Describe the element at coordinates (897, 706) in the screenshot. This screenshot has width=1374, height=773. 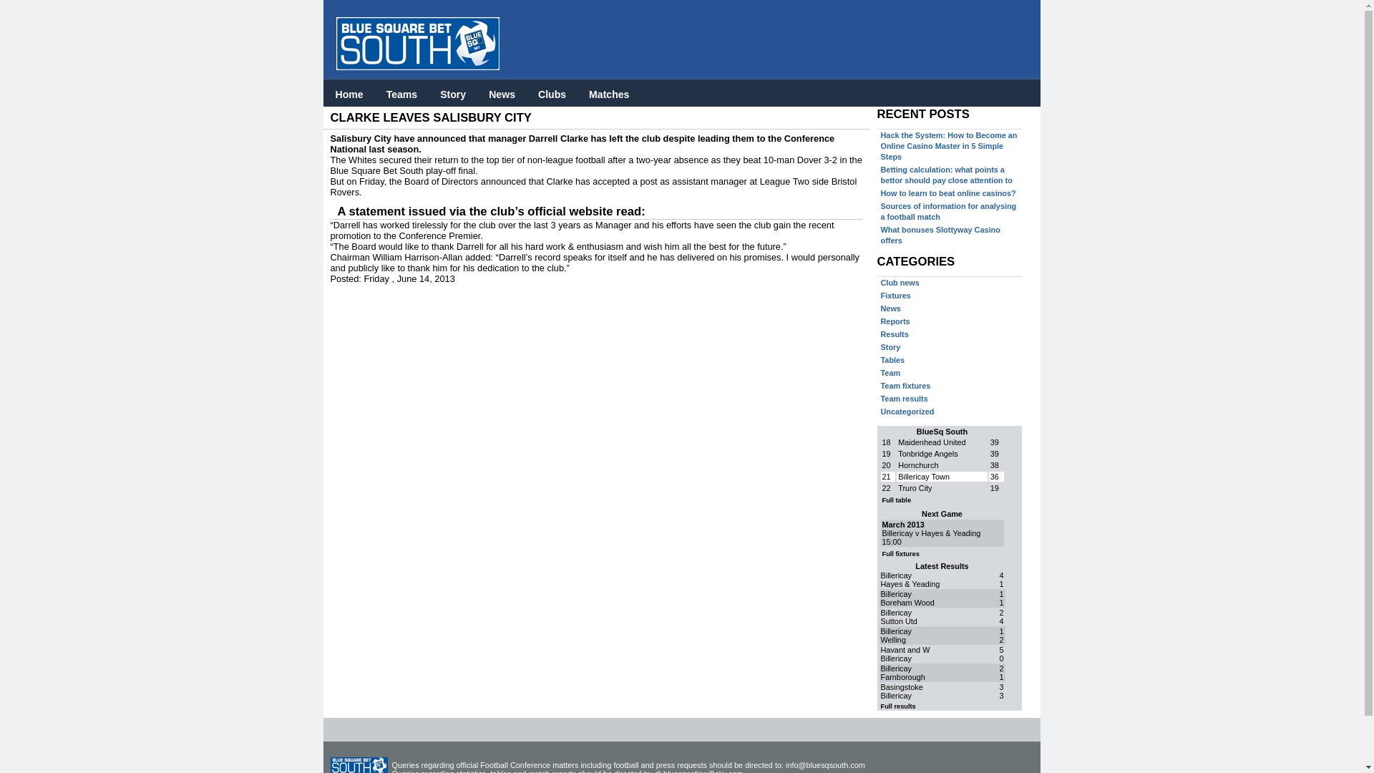
I see `Full results` at that location.